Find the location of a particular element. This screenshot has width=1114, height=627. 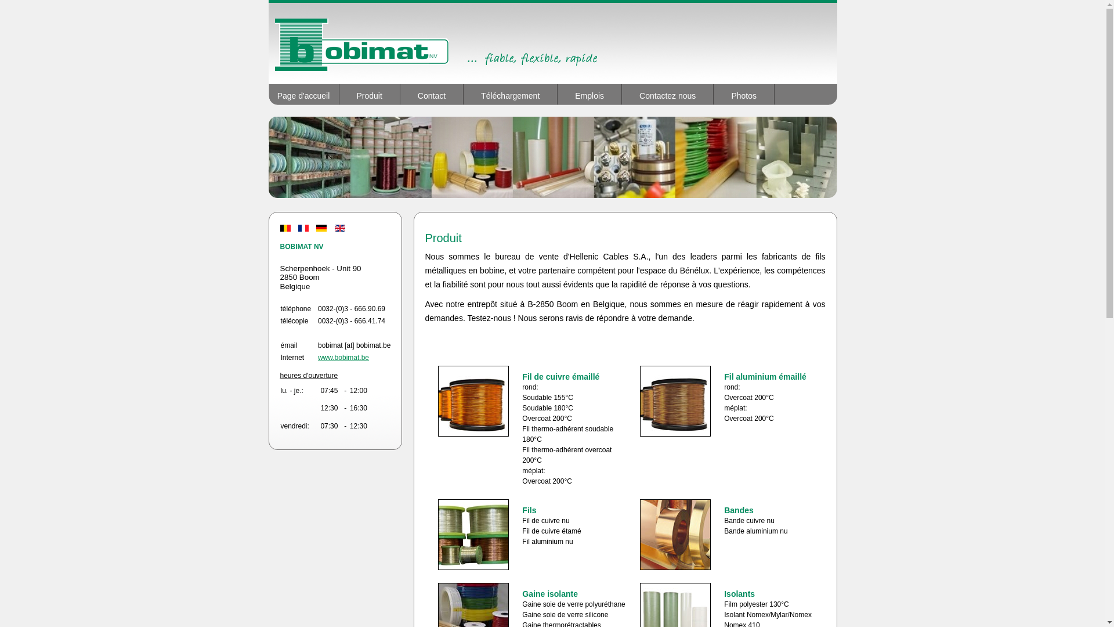

English (UK) is located at coordinates (340, 228).